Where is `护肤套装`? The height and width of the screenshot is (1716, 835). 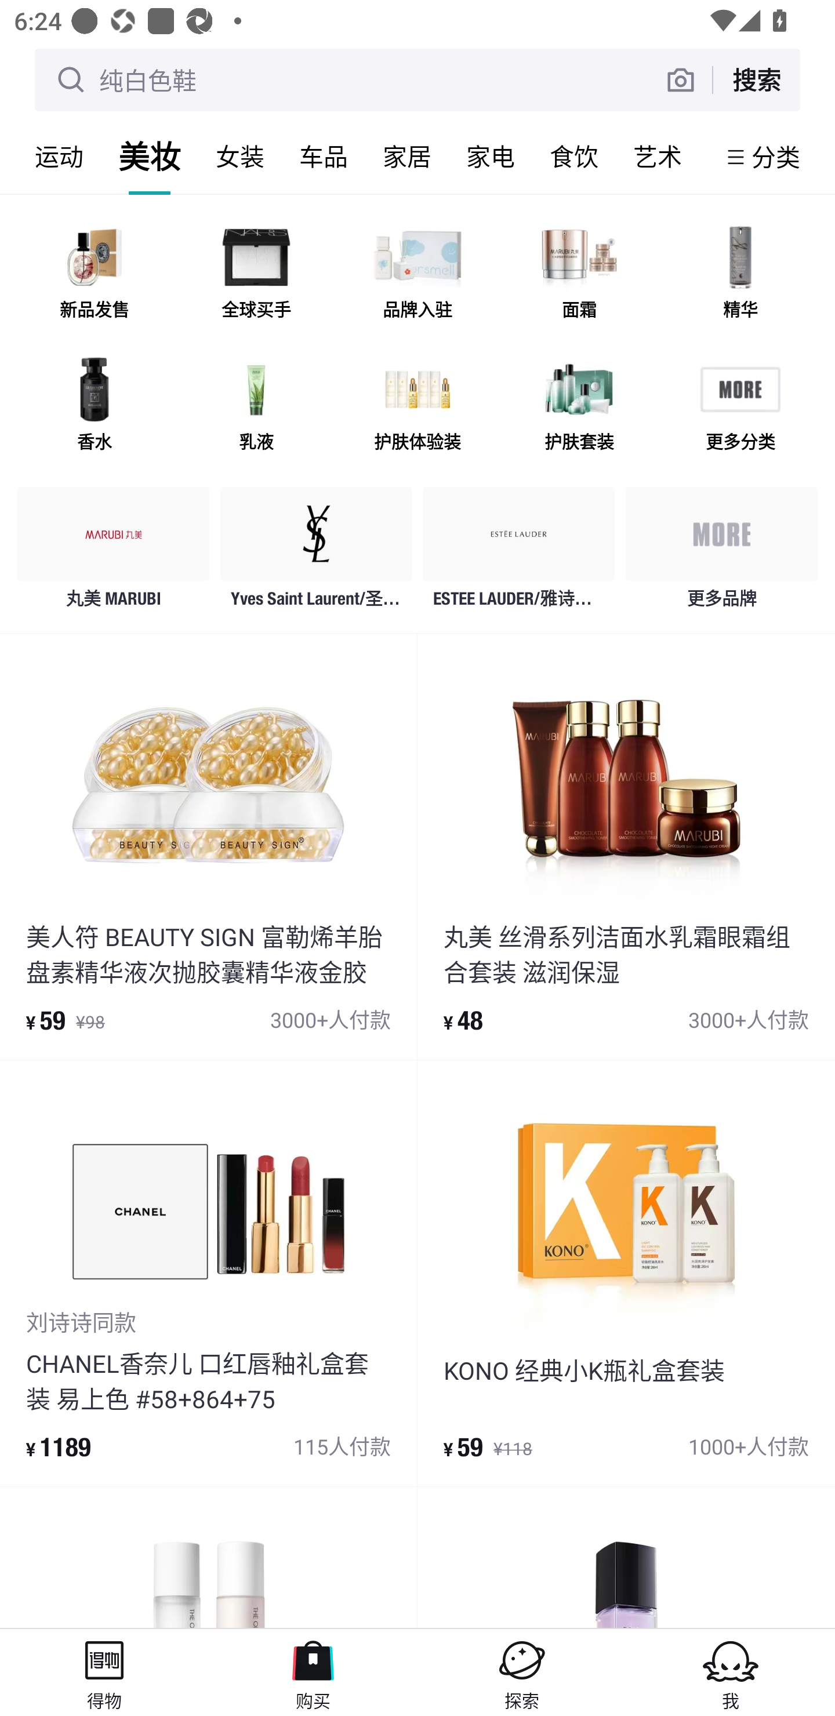 护肤套装 is located at coordinates (579, 407).